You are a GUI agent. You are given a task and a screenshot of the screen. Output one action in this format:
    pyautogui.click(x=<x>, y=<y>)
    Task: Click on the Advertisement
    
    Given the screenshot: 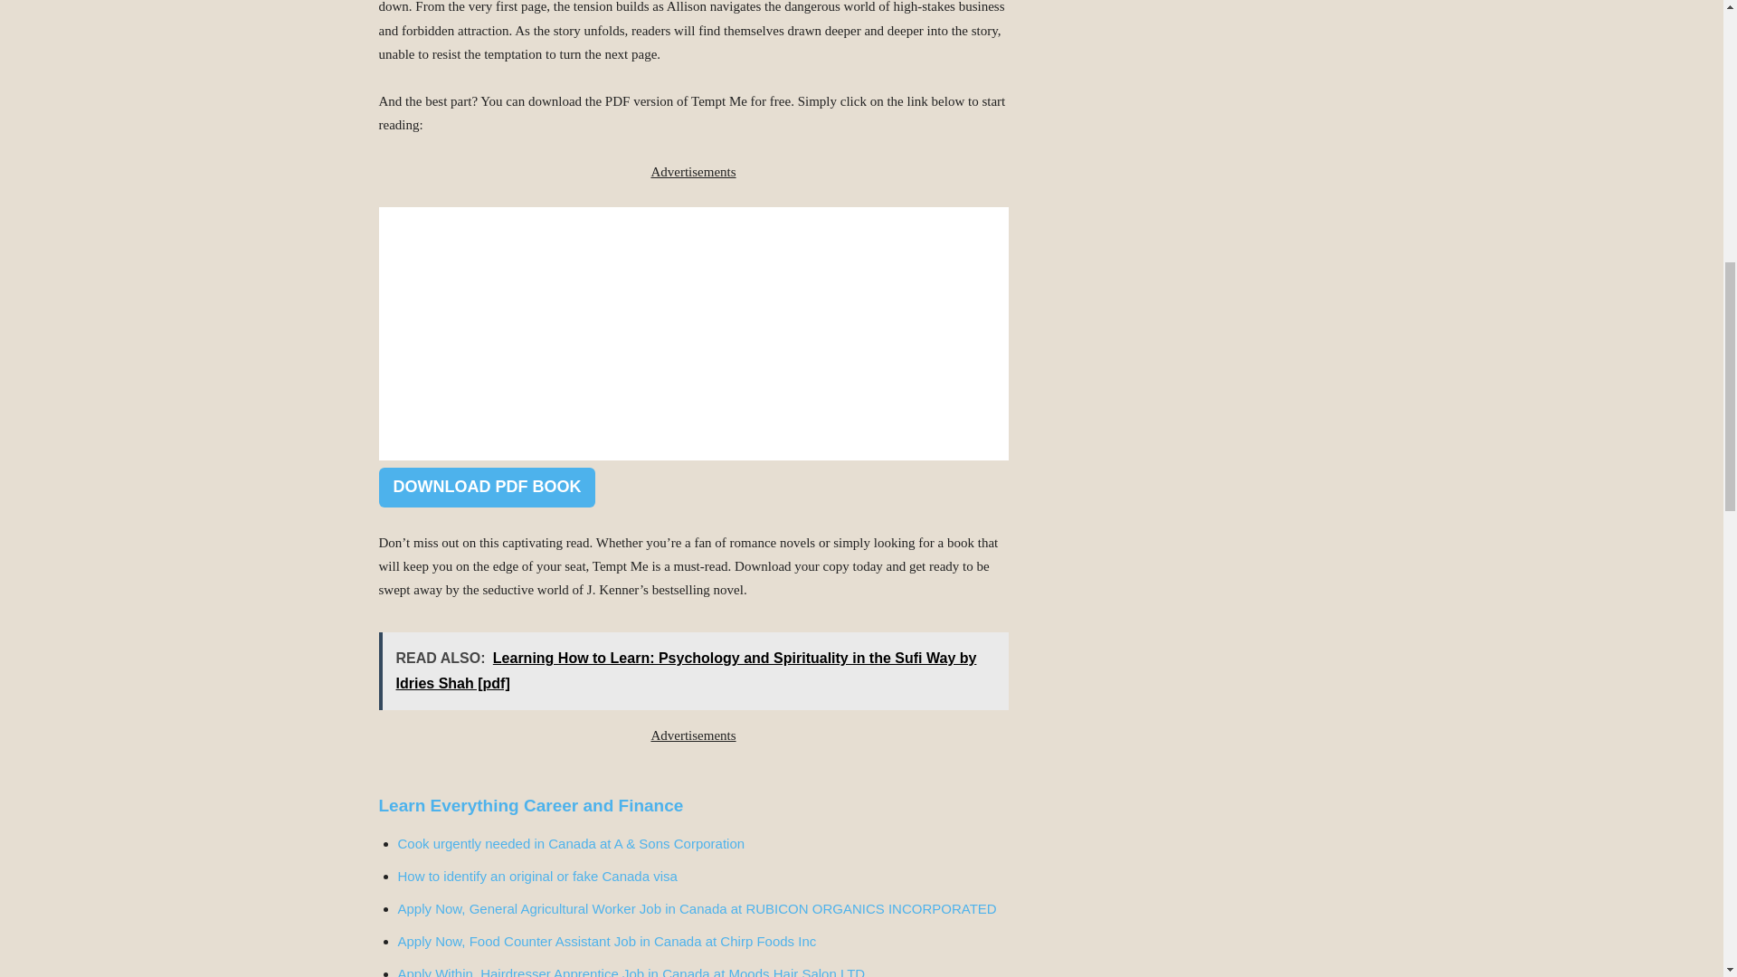 What is the action you would take?
    pyautogui.click(x=693, y=333)
    